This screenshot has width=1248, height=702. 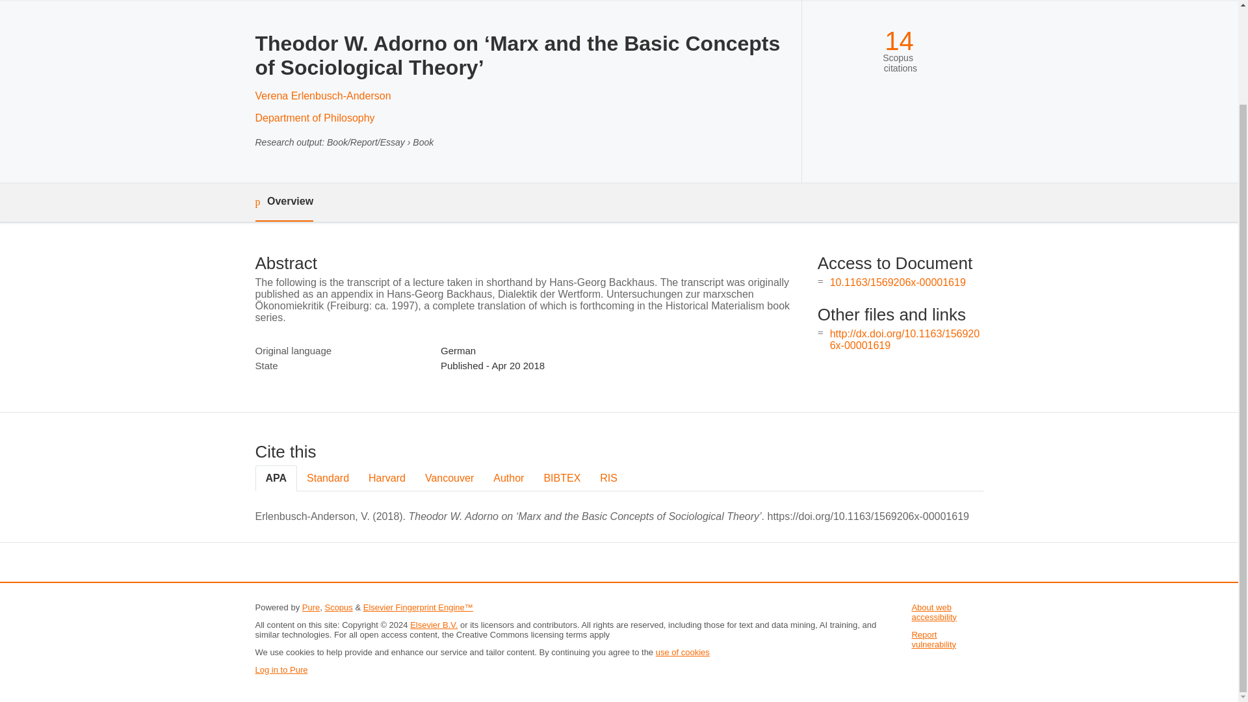 What do you see at coordinates (283, 202) in the screenshot?
I see `Overview` at bounding box center [283, 202].